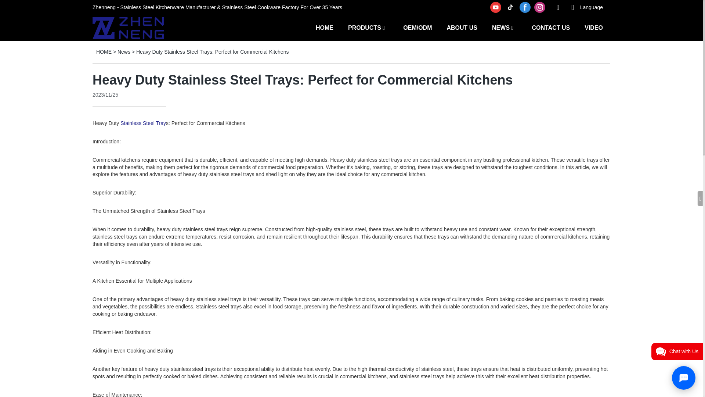 The height and width of the screenshot is (397, 705). I want to click on PRODUCTS, so click(365, 27).